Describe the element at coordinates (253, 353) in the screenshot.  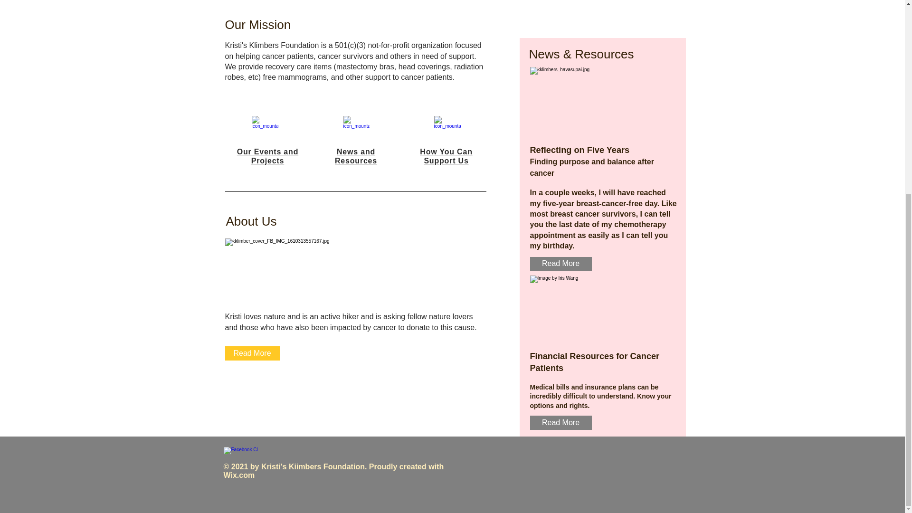
I see `Read More` at that location.